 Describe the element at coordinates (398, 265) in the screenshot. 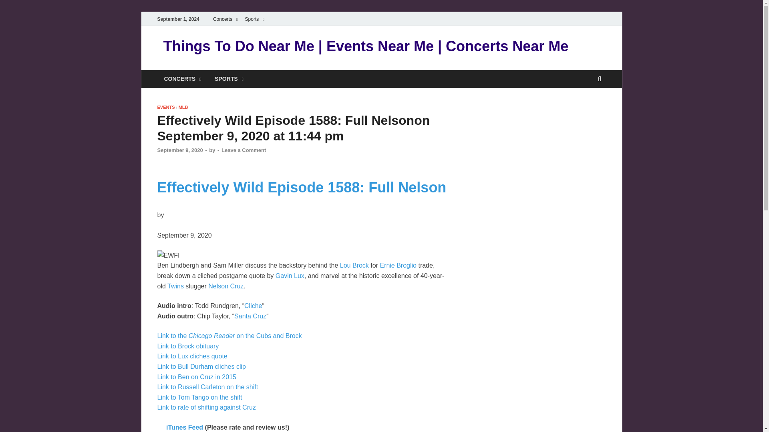

I see `Ernie Broglio` at that location.